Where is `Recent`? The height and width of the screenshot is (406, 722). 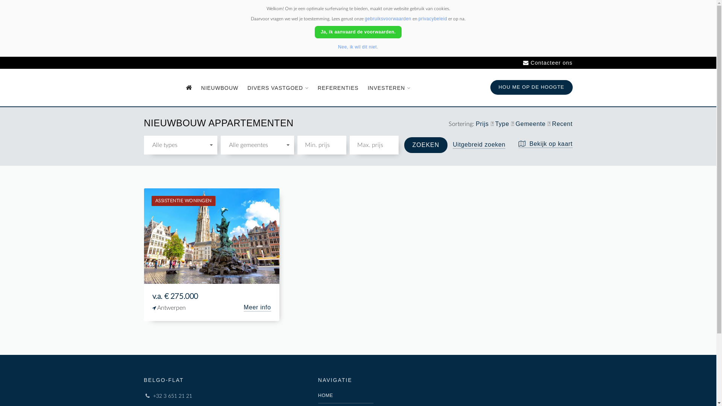
Recent is located at coordinates (563, 125).